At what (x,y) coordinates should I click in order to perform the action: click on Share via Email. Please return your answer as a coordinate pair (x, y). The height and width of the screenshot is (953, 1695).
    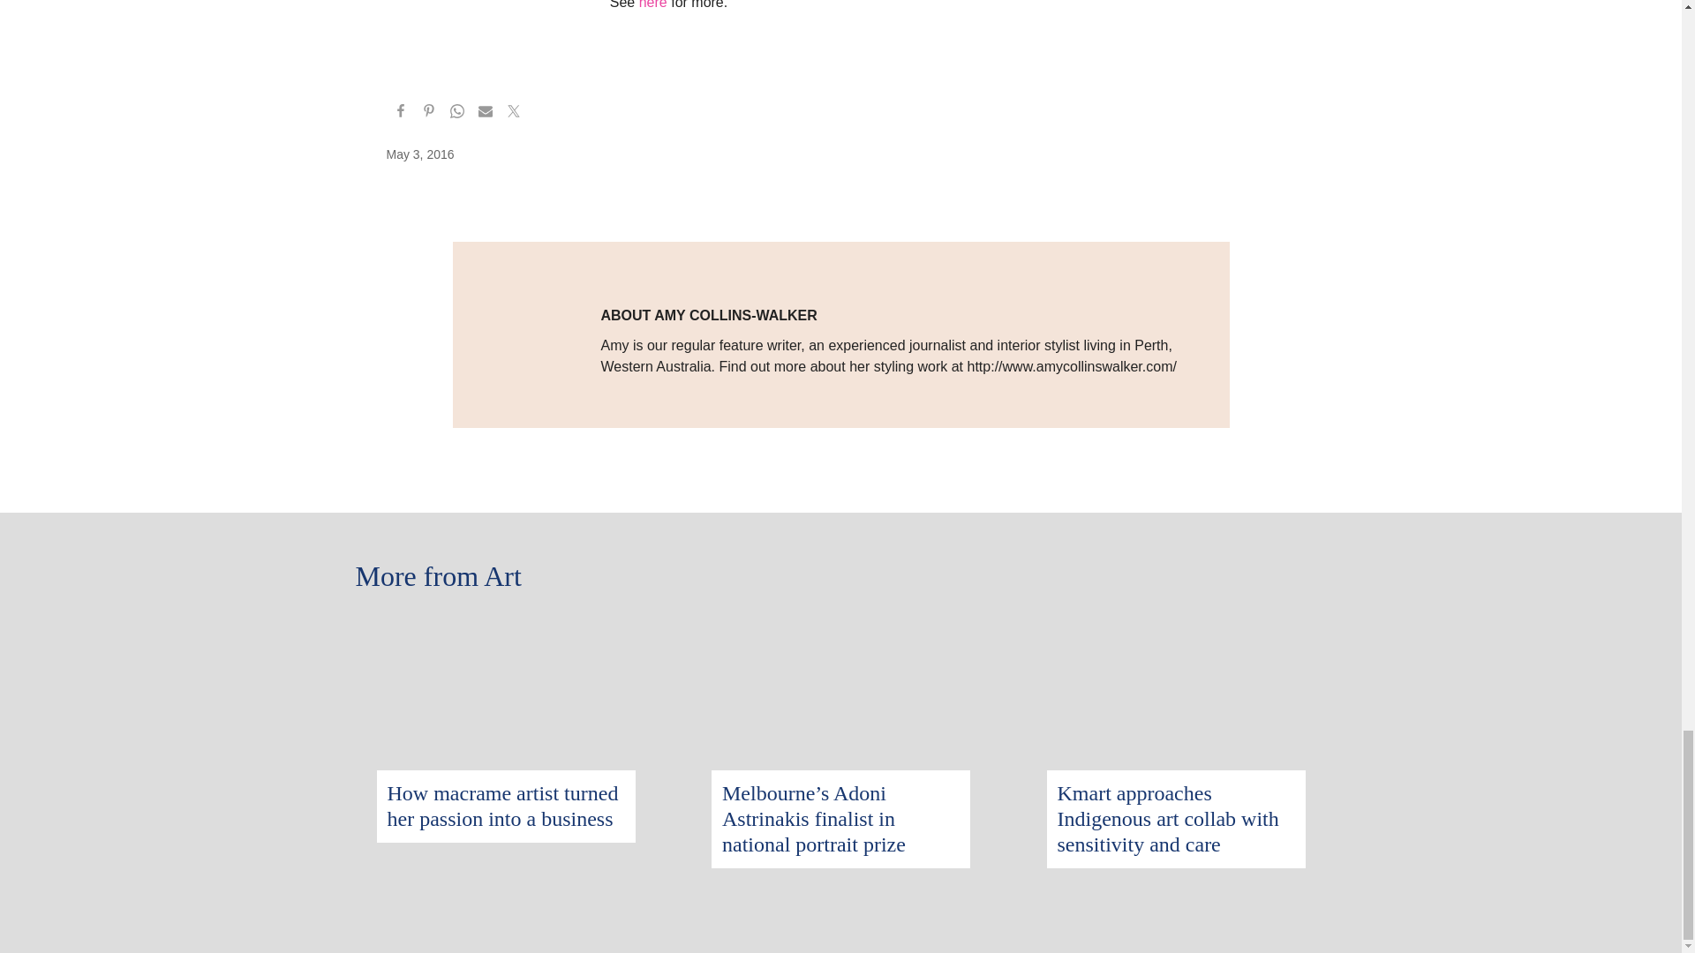
    Looking at the image, I should click on (486, 113).